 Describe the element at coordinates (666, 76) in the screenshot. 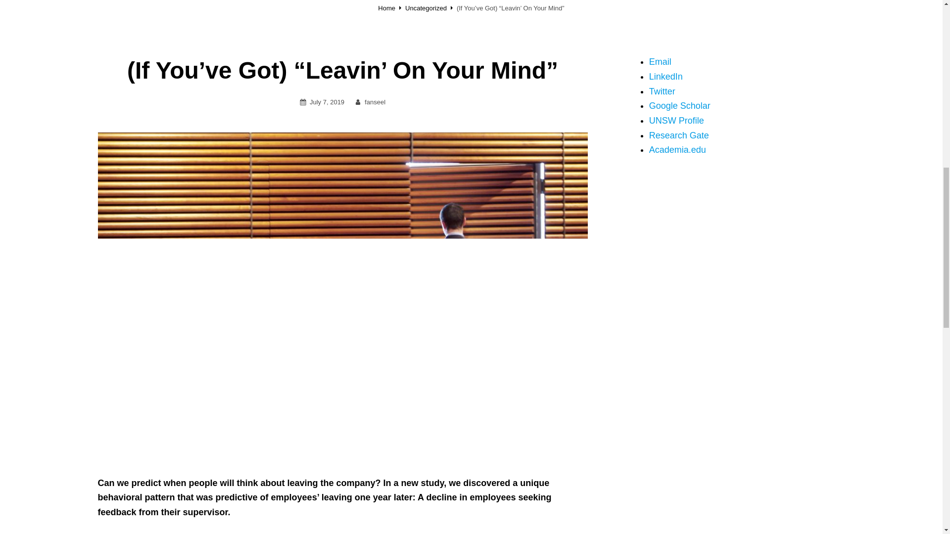

I see `LinkedIn` at that location.